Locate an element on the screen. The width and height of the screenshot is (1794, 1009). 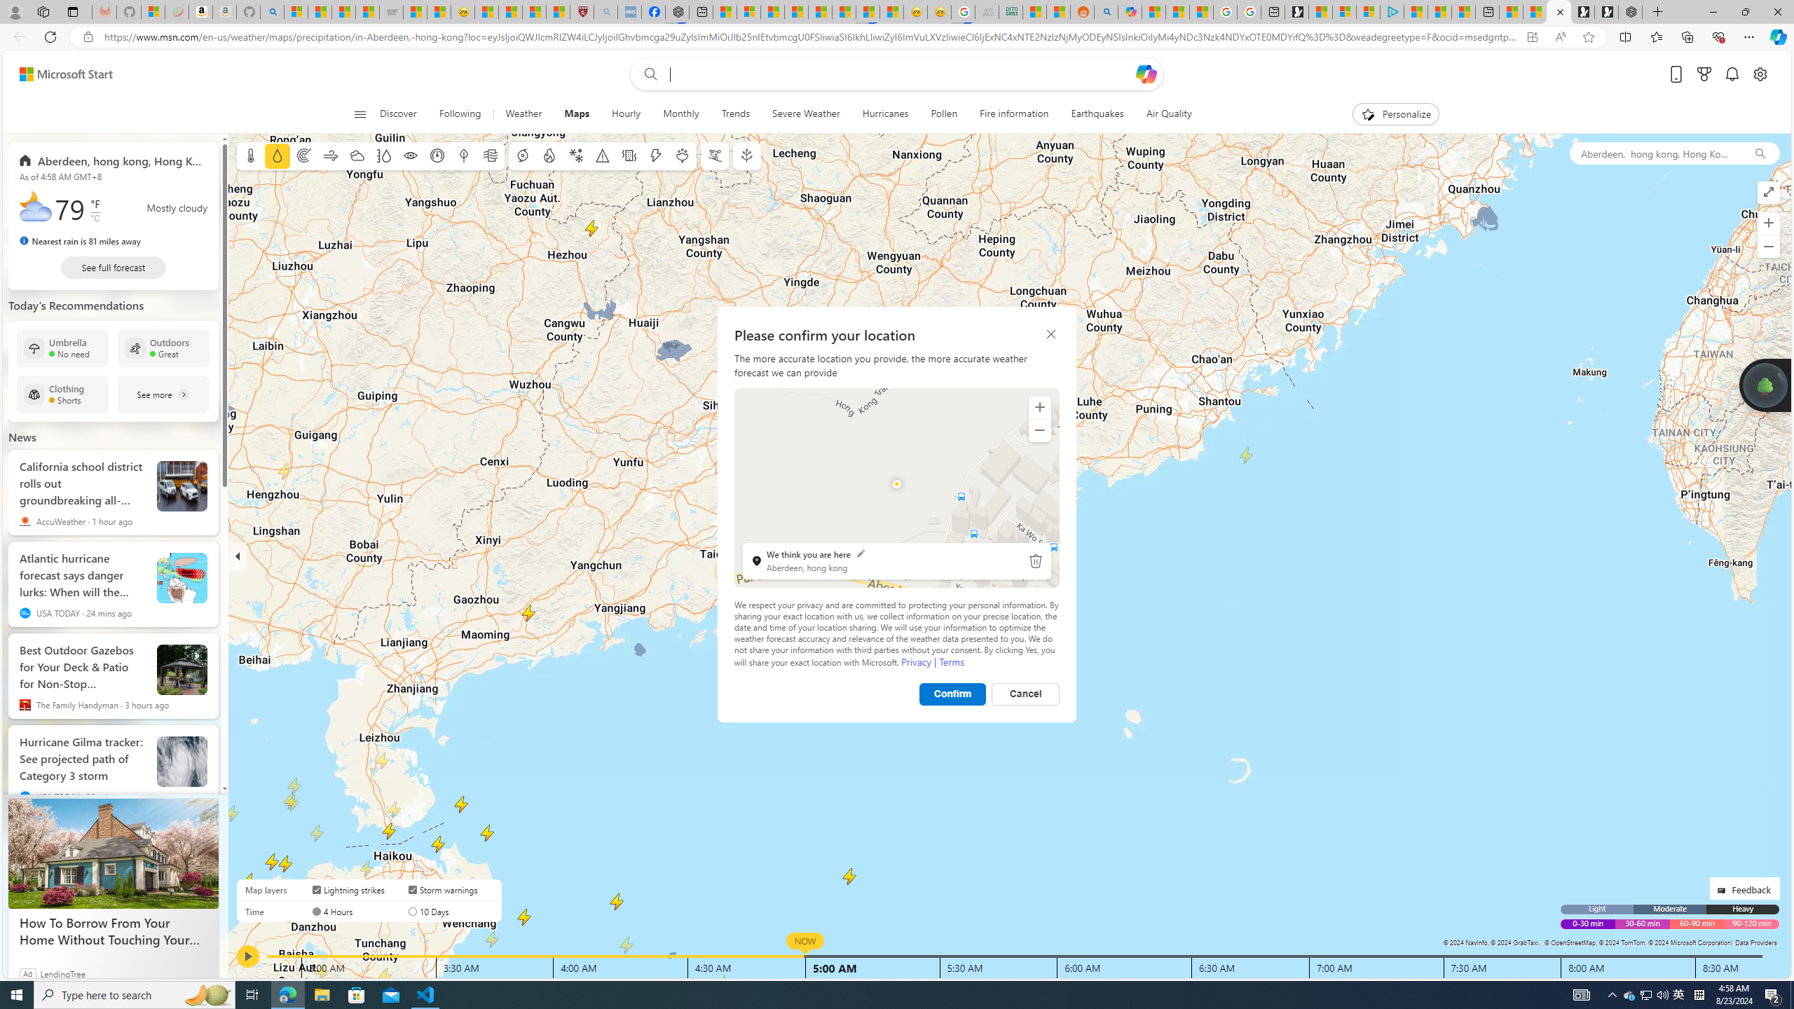
Sea level pressure is located at coordinates (437, 156).